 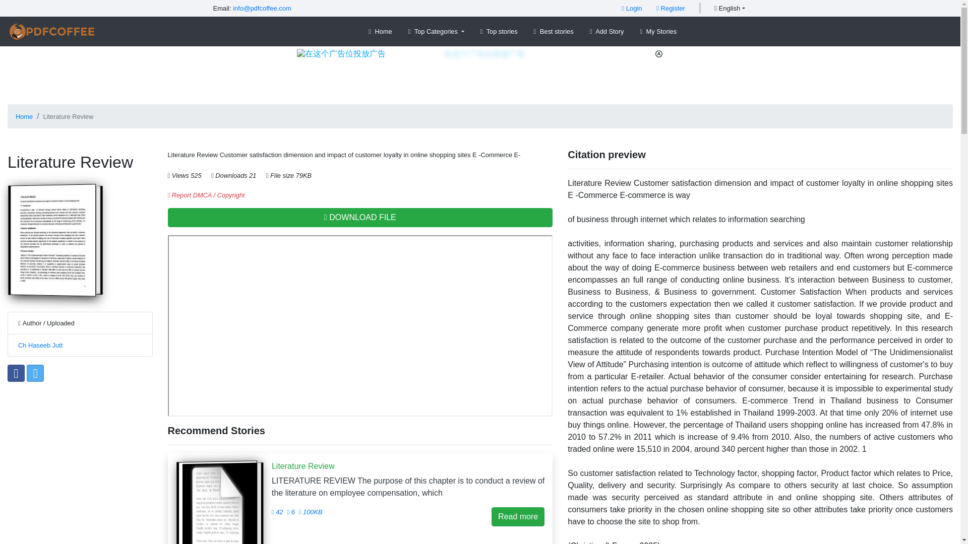 I want to click on Top stories, so click(x=499, y=31).